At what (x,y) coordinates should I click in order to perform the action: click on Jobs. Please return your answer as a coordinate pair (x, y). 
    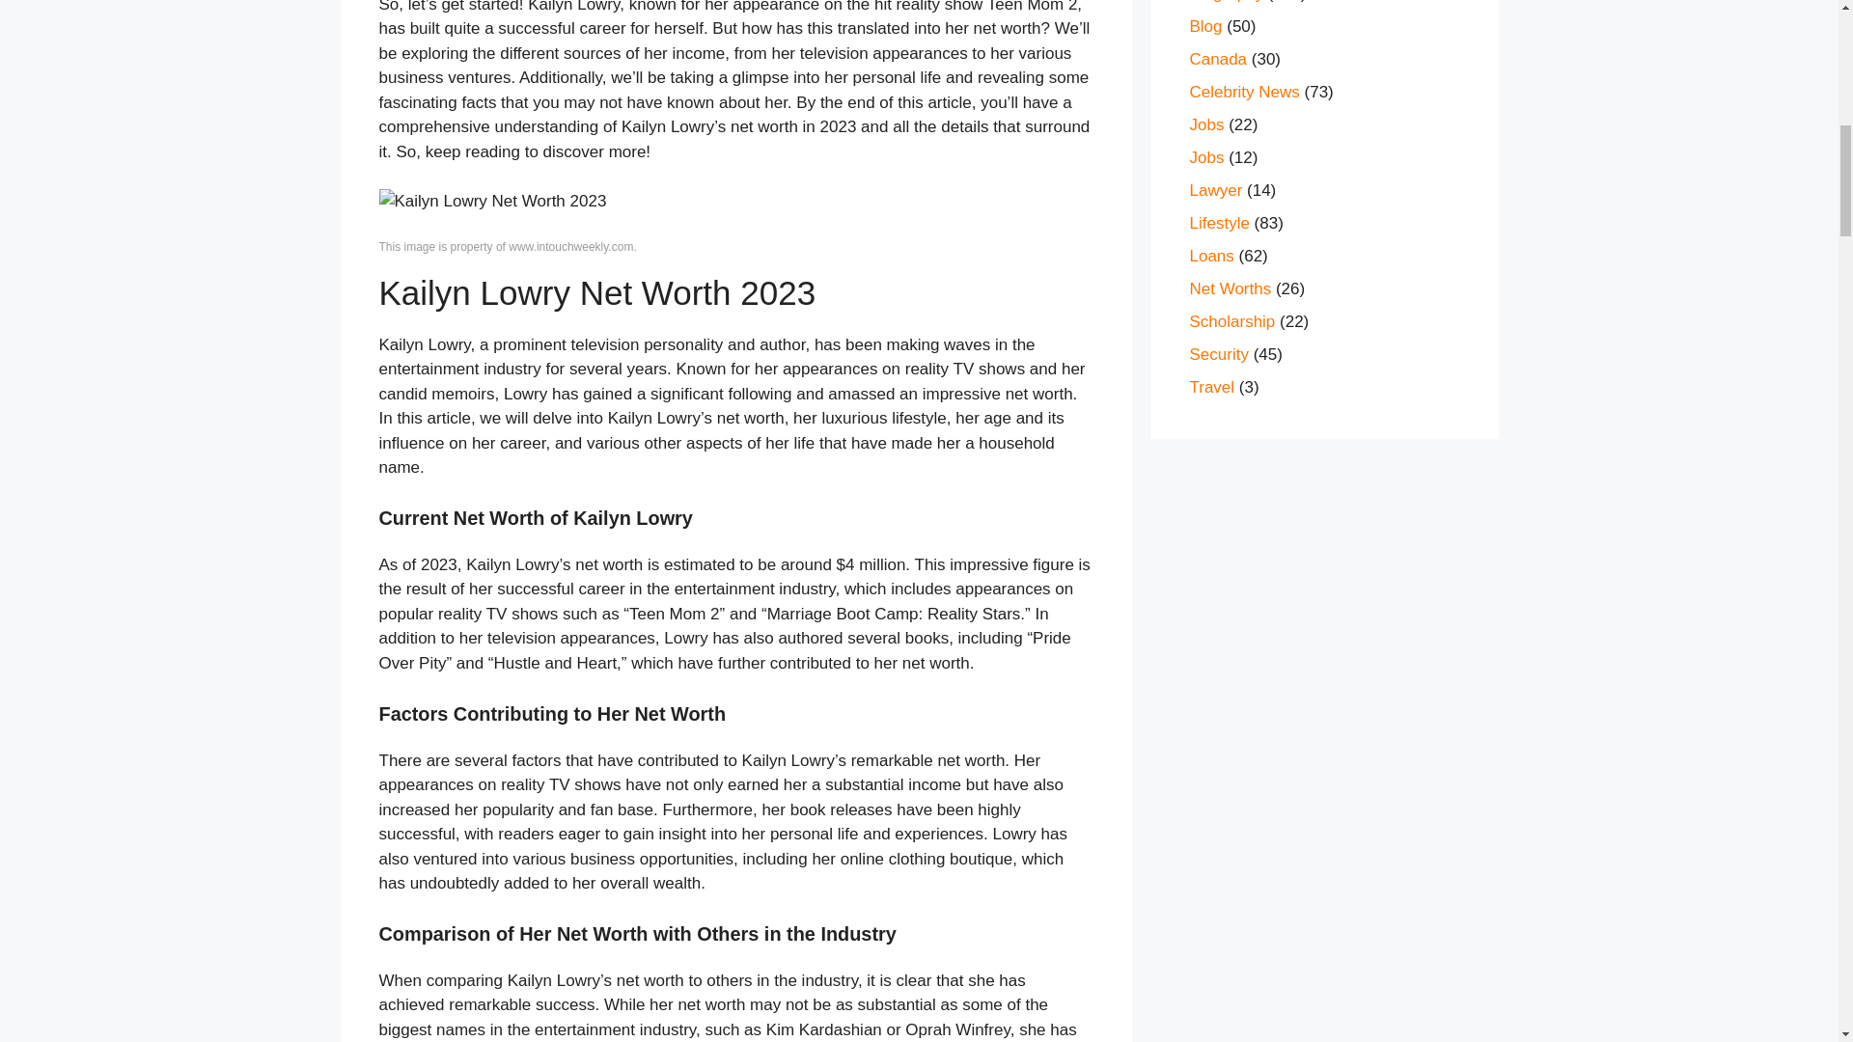
    Looking at the image, I should click on (1206, 157).